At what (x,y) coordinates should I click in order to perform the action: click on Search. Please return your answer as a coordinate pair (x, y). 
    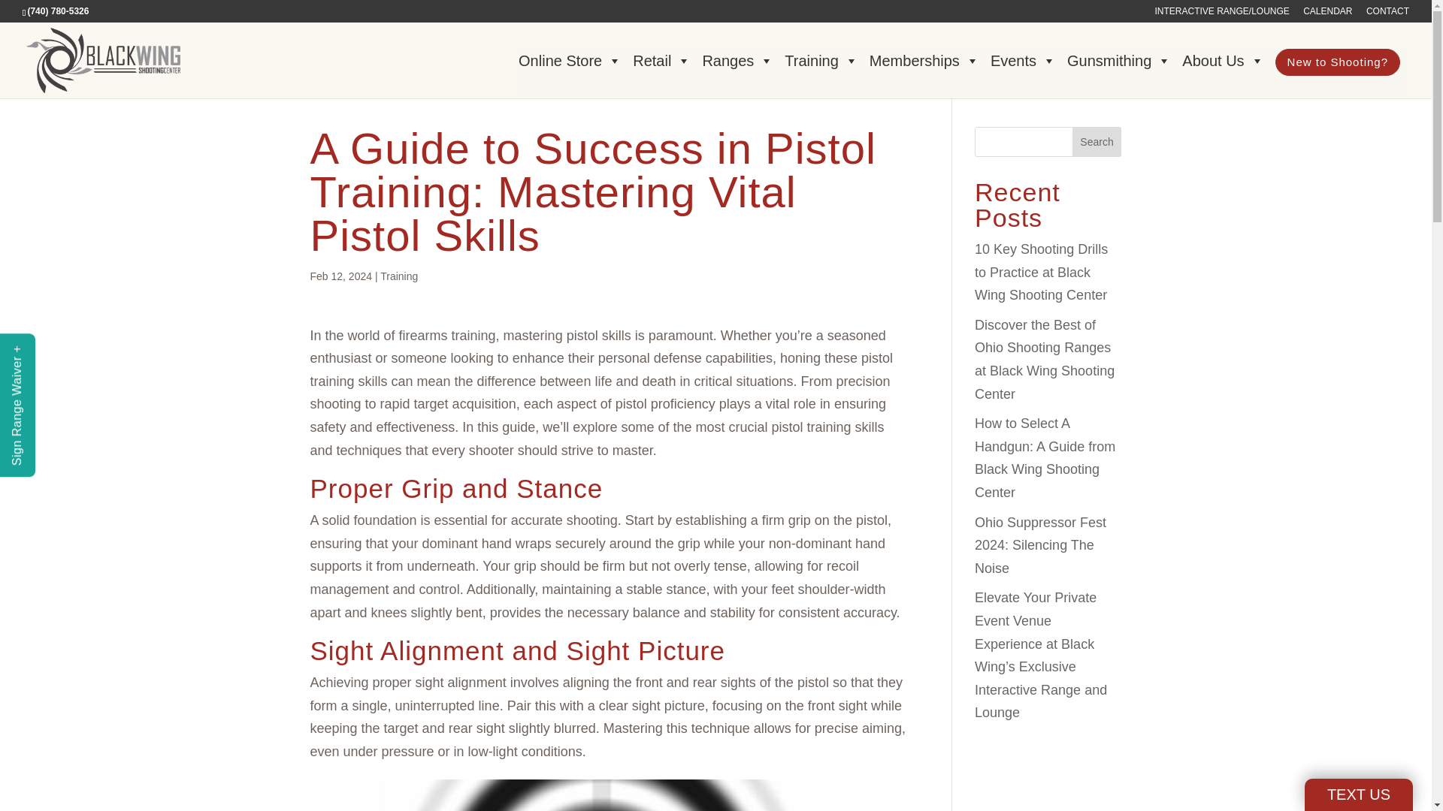
    Looking at the image, I should click on (1097, 141).